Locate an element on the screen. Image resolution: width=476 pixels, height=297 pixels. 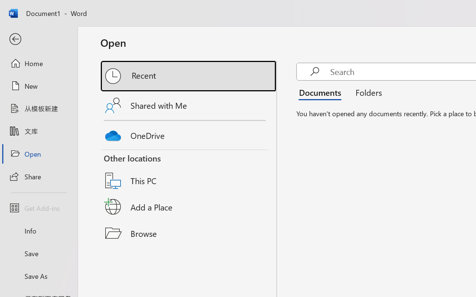
Get Add-ins is located at coordinates (39, 208).